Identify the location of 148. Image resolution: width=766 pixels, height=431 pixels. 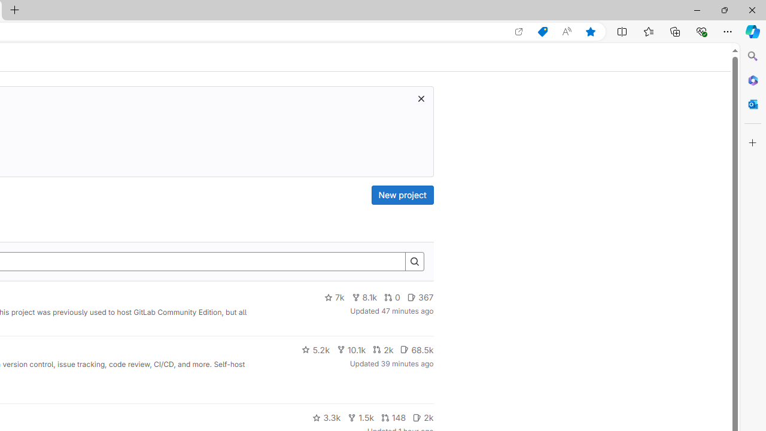
(393, 418).